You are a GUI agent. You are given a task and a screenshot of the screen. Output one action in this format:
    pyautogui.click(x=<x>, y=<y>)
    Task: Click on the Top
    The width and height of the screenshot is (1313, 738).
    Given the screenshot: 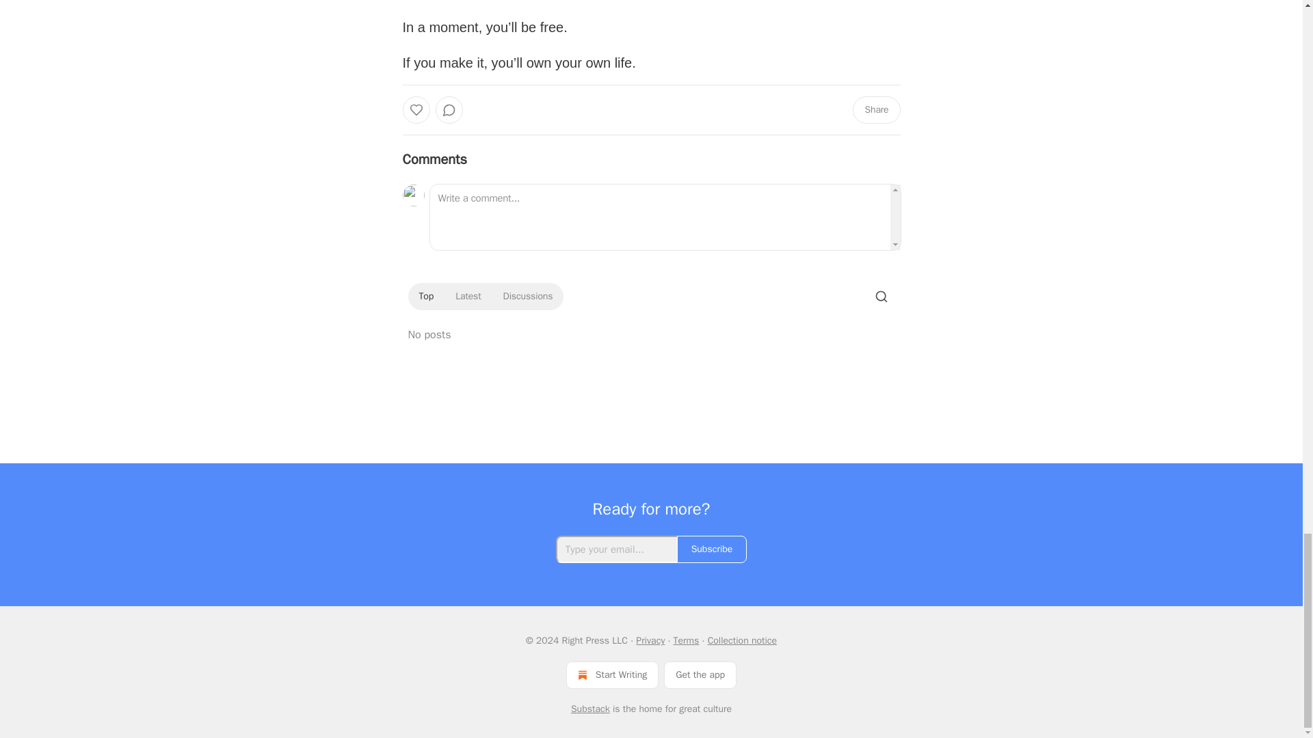 What is the action you would take?
    pyautogui.click(x=425, y=297)
    